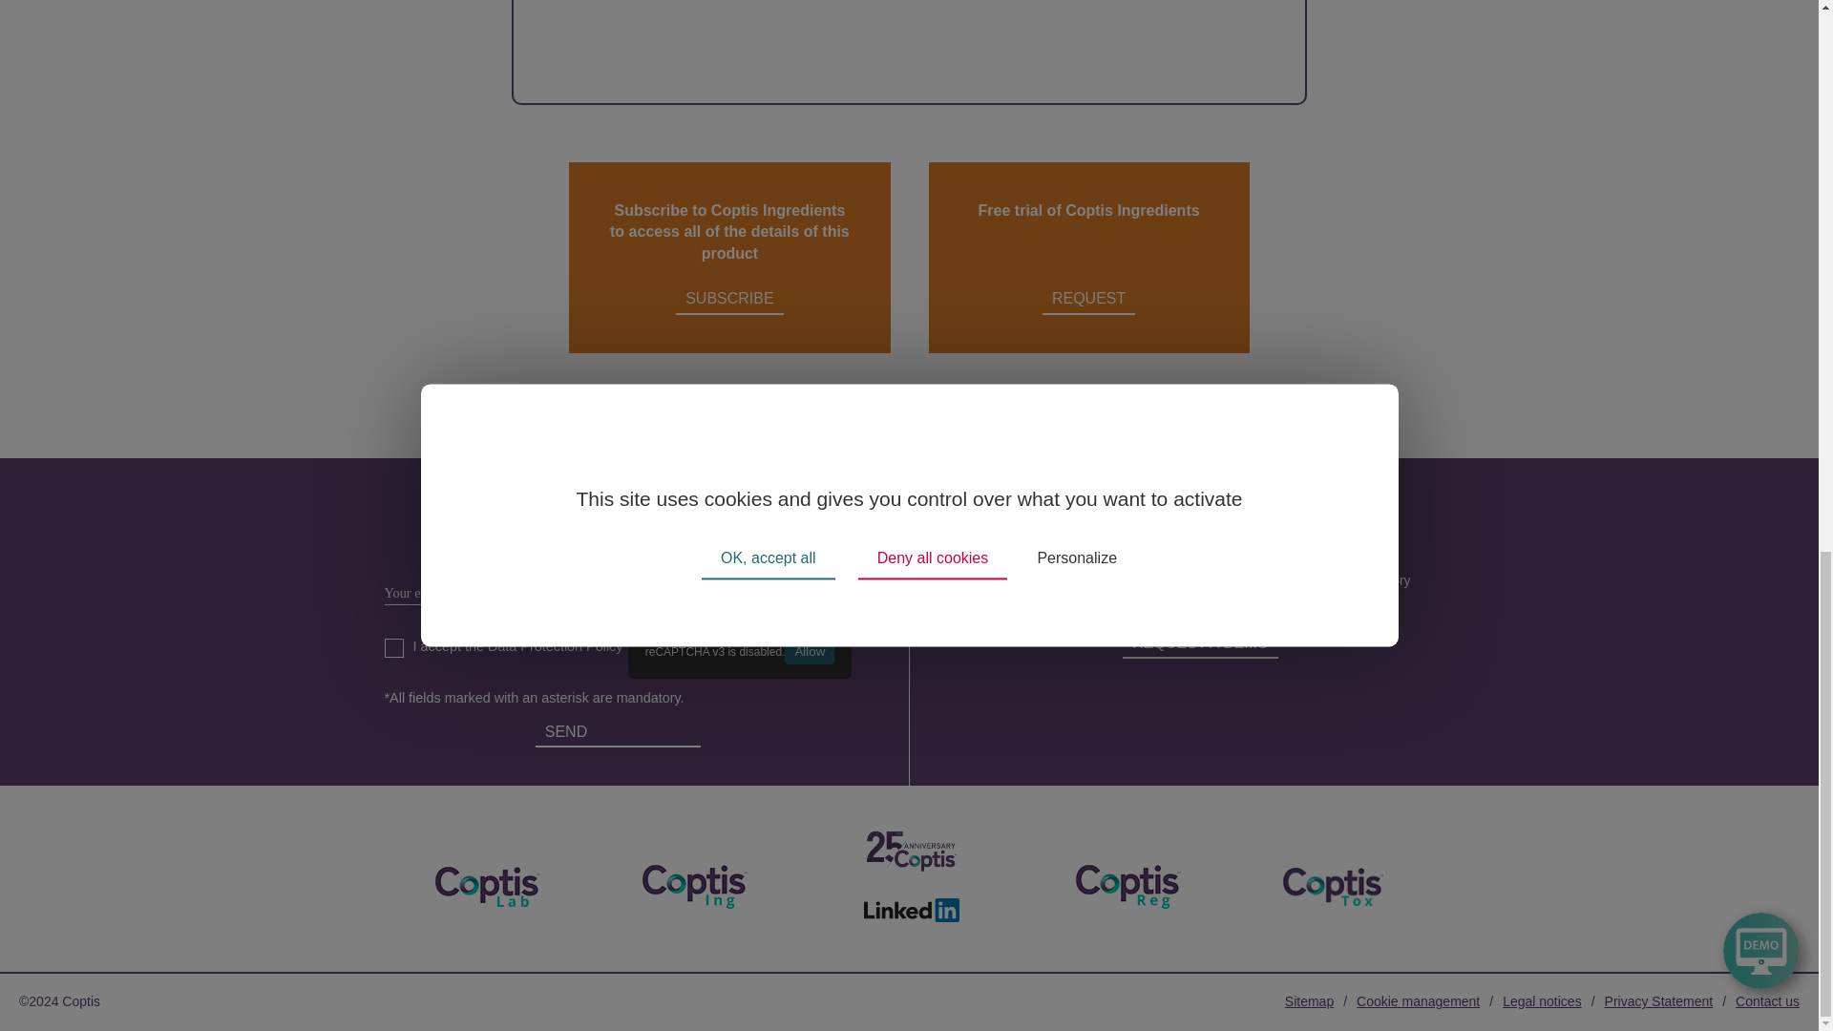 This screenshot has width=1833, height=1031. What do you see at coordinates (911, 913) in the screenshot?
I see `Linkedin` at bounding box center [911, 913].